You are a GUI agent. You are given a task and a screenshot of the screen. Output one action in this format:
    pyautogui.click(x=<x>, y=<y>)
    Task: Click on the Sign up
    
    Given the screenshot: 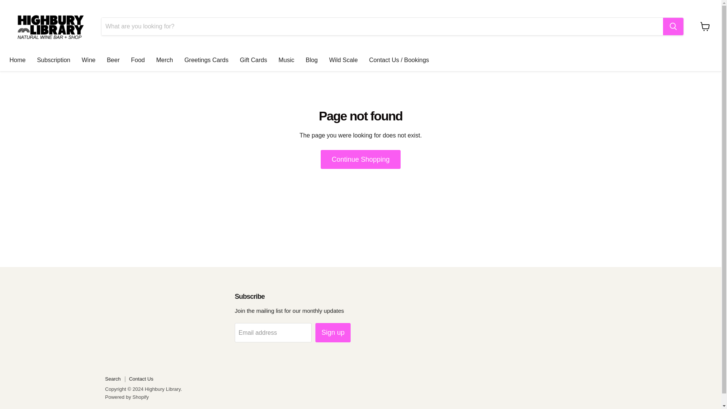 What is the action you would take?
    pyautogui.click(x=333, y=333)
    